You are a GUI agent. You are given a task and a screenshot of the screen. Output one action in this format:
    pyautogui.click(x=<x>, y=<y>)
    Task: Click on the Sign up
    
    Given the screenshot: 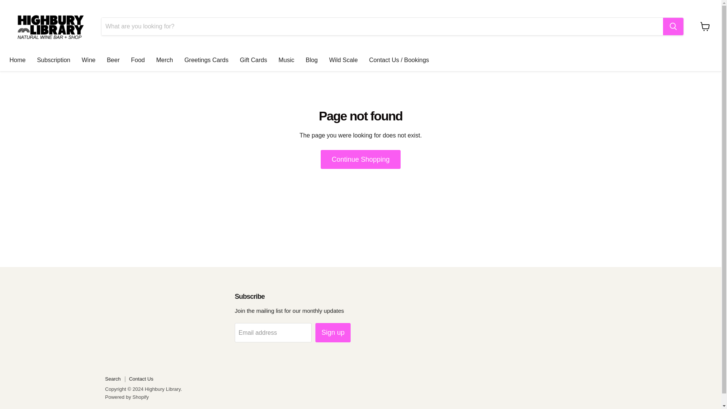 What is the action you would take?
    pyautogui.click(x=333, y=333)
    